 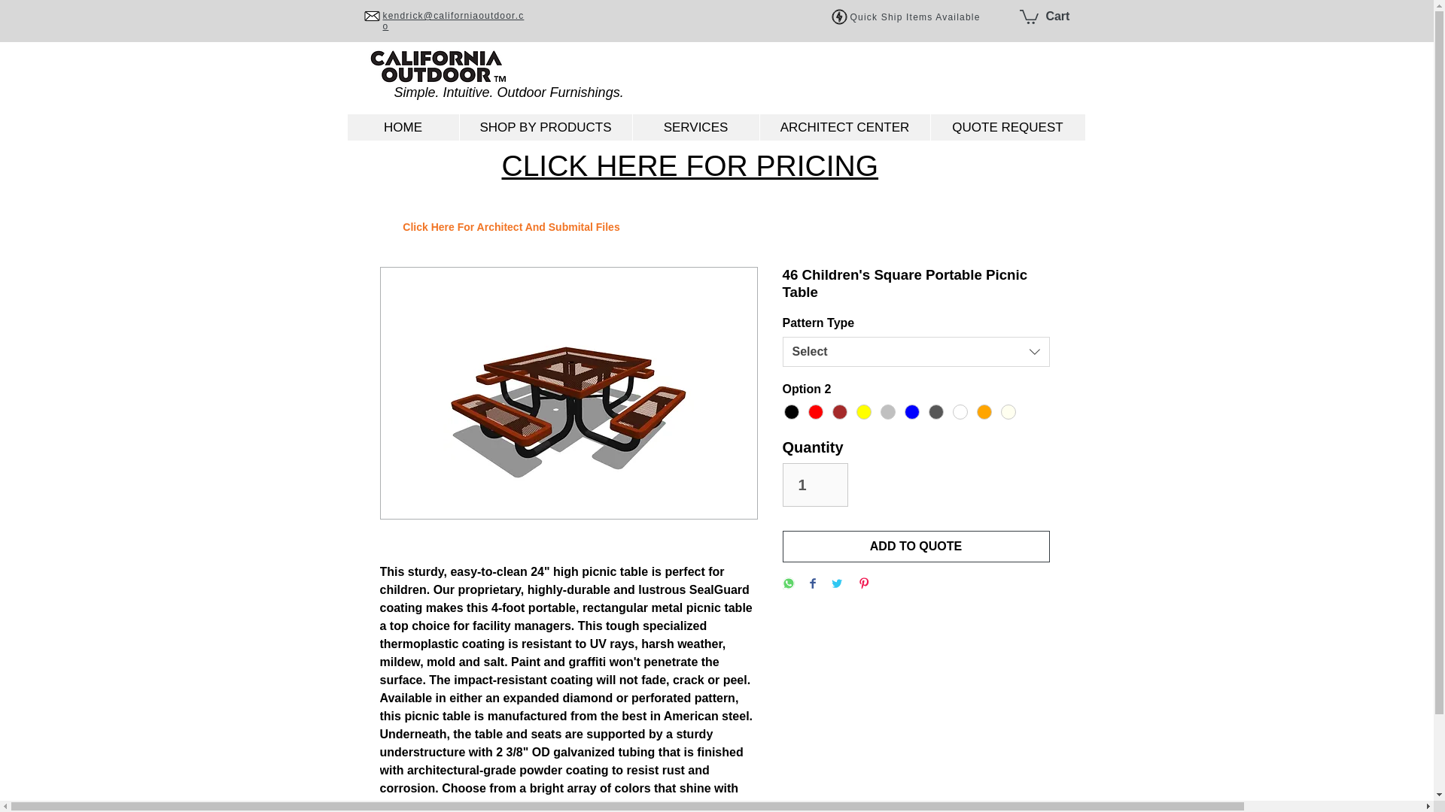 I want to click on Click Here For Architect And Submital Files, so click(x=510, y=227).